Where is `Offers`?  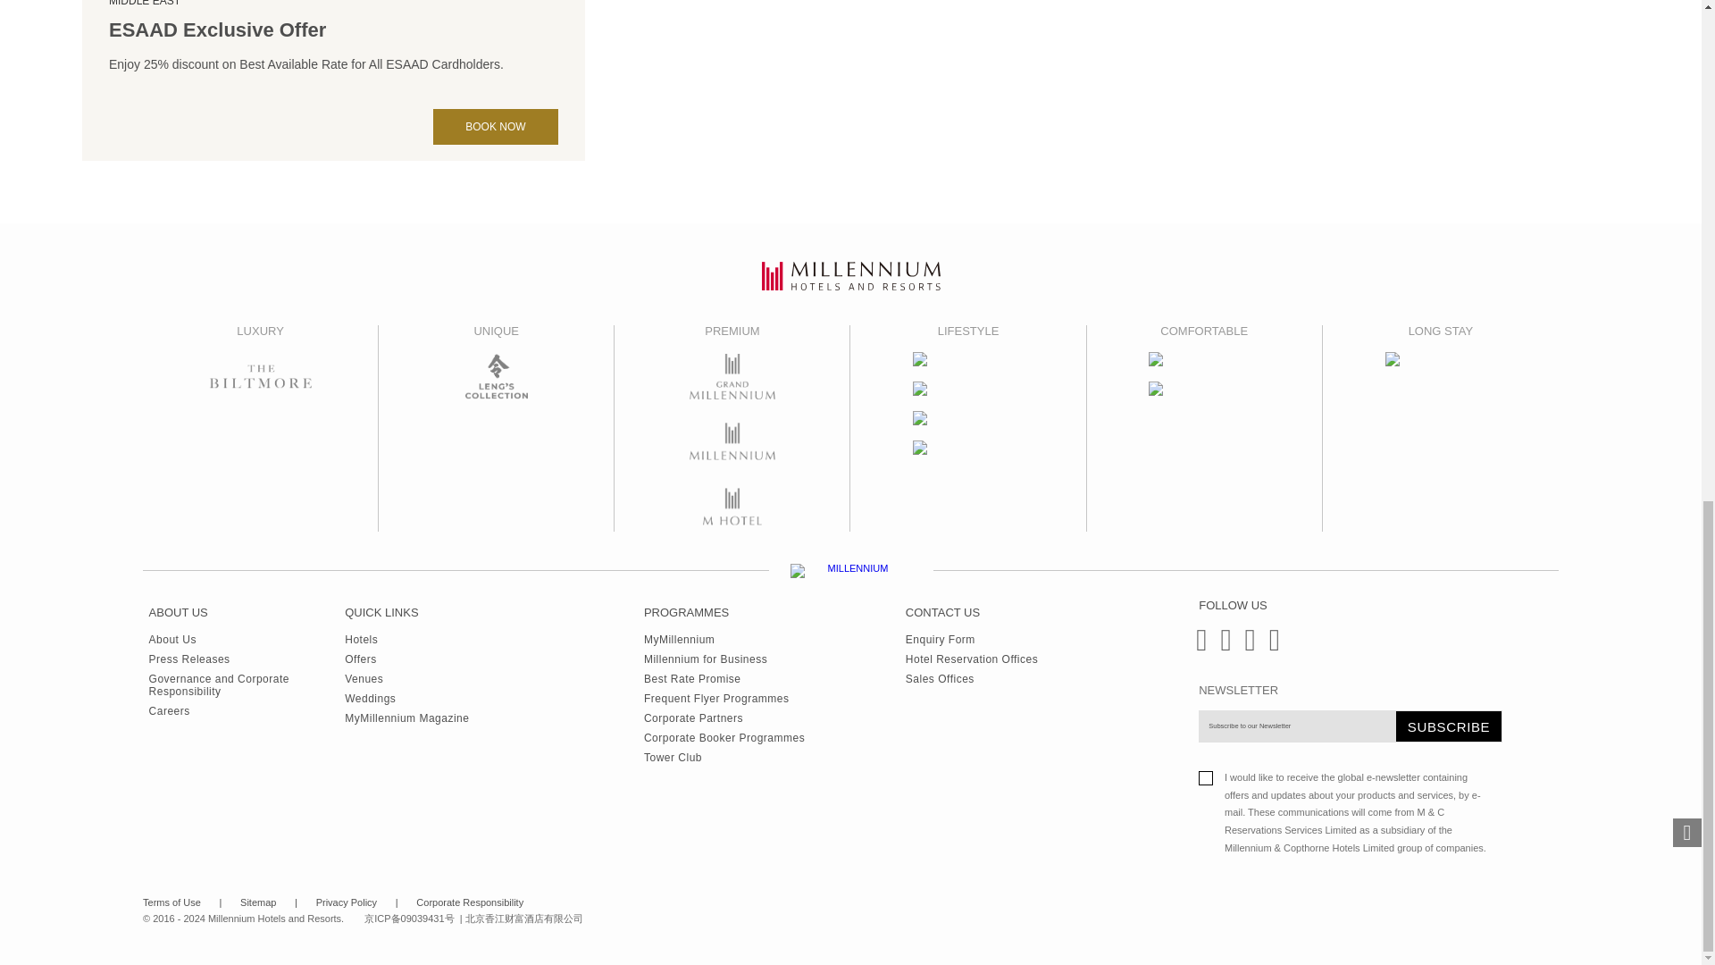
Offers is located at coordinates (406, 656).